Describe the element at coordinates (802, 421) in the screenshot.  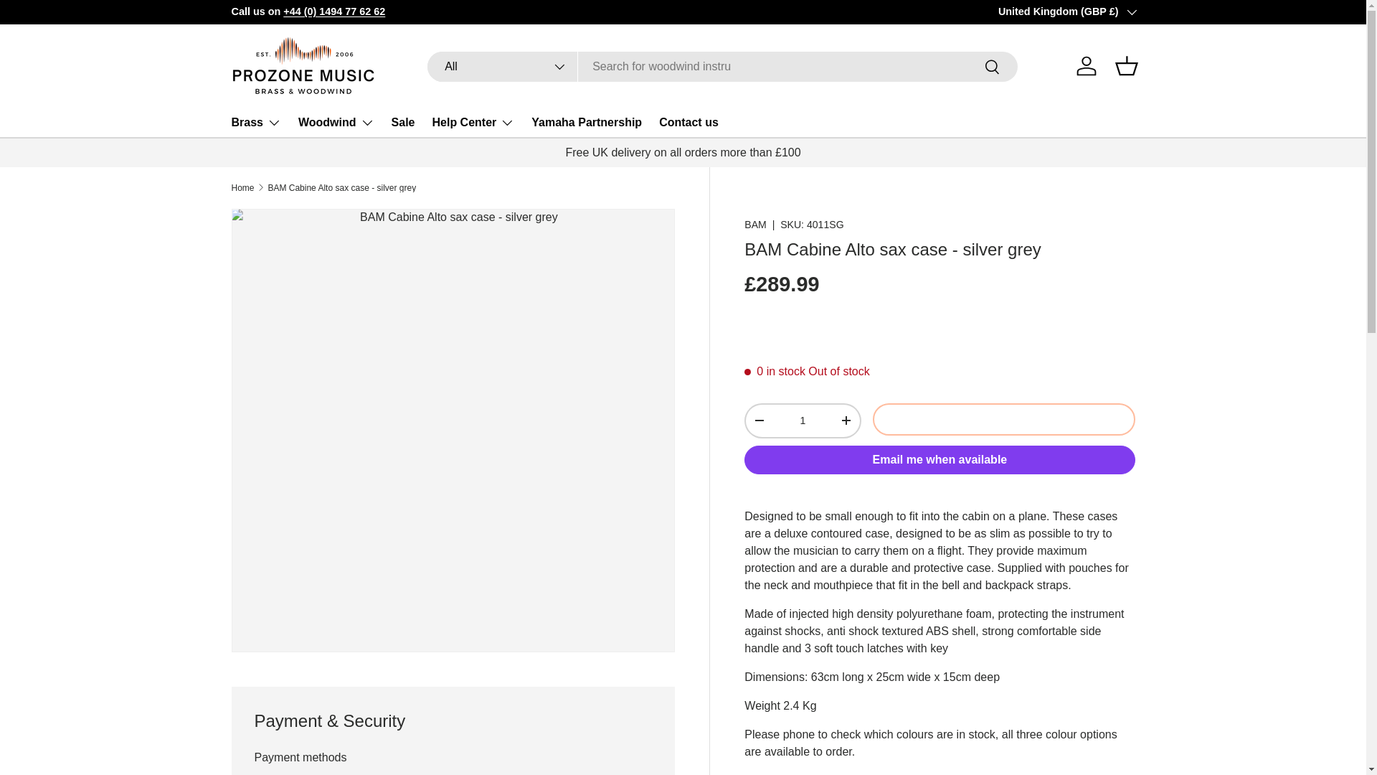
I see `1` at that location.